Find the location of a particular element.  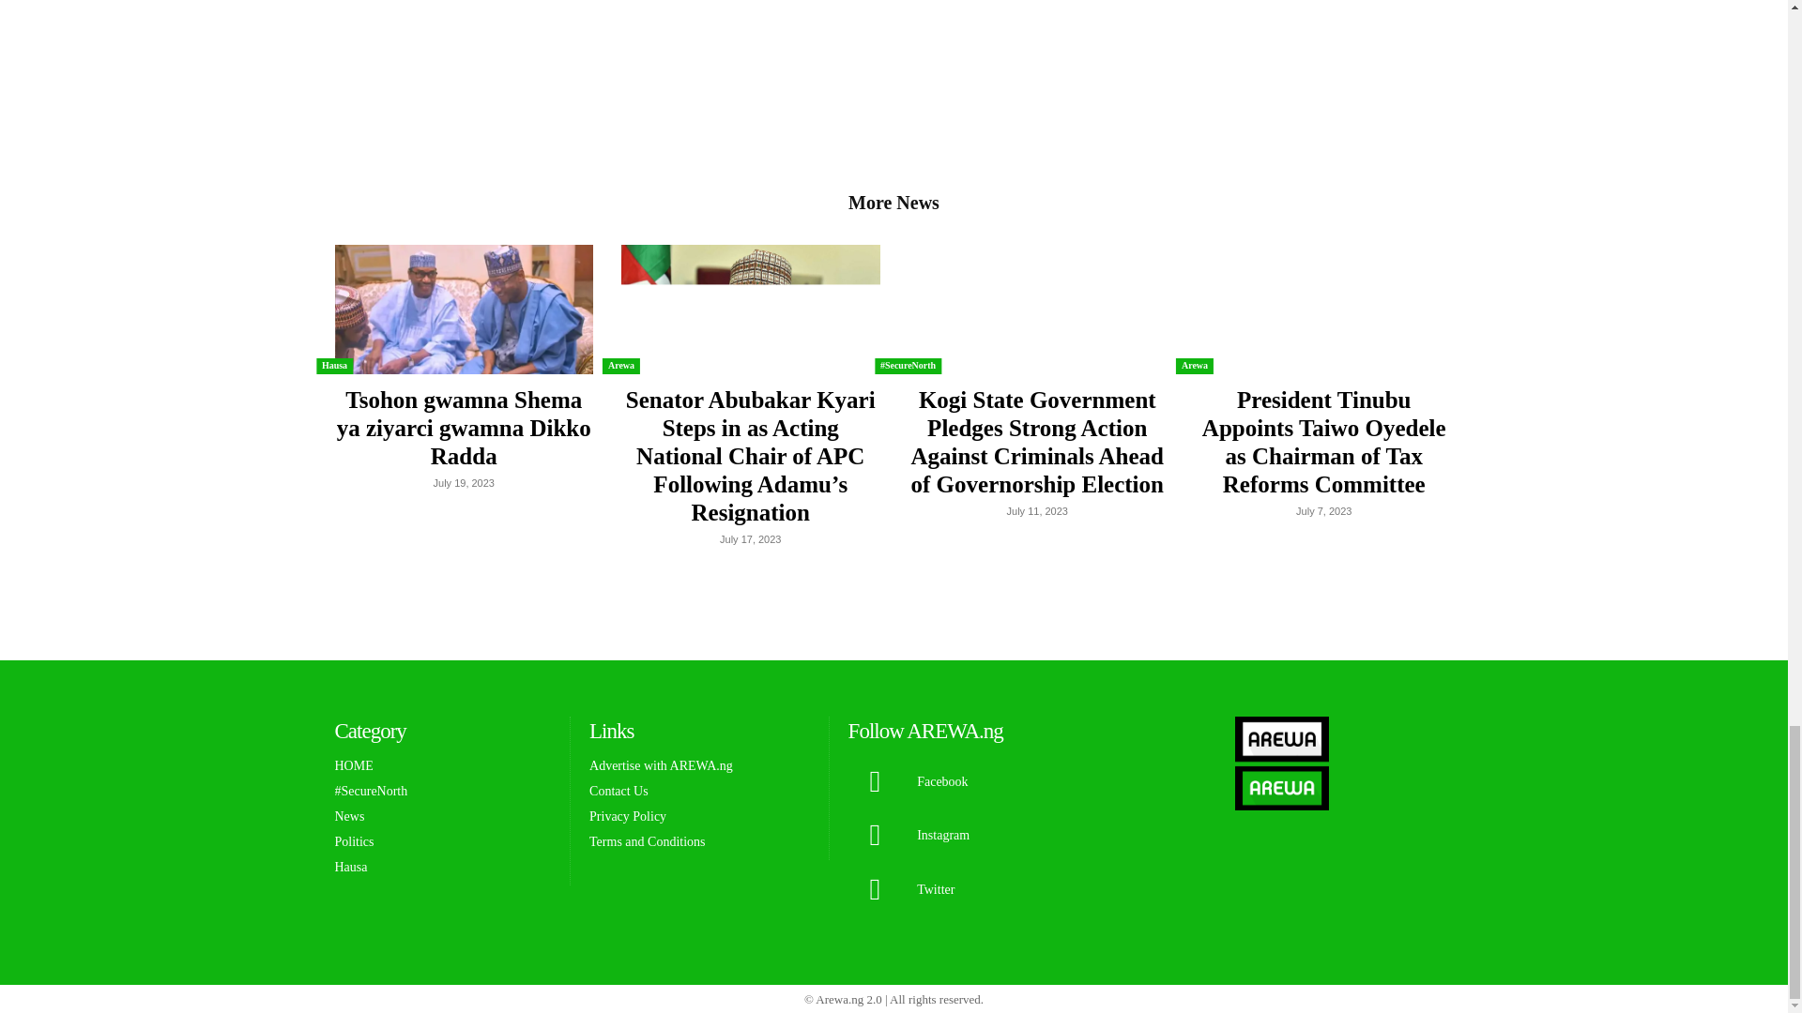

Facebook is located at coordinates (875, 781).